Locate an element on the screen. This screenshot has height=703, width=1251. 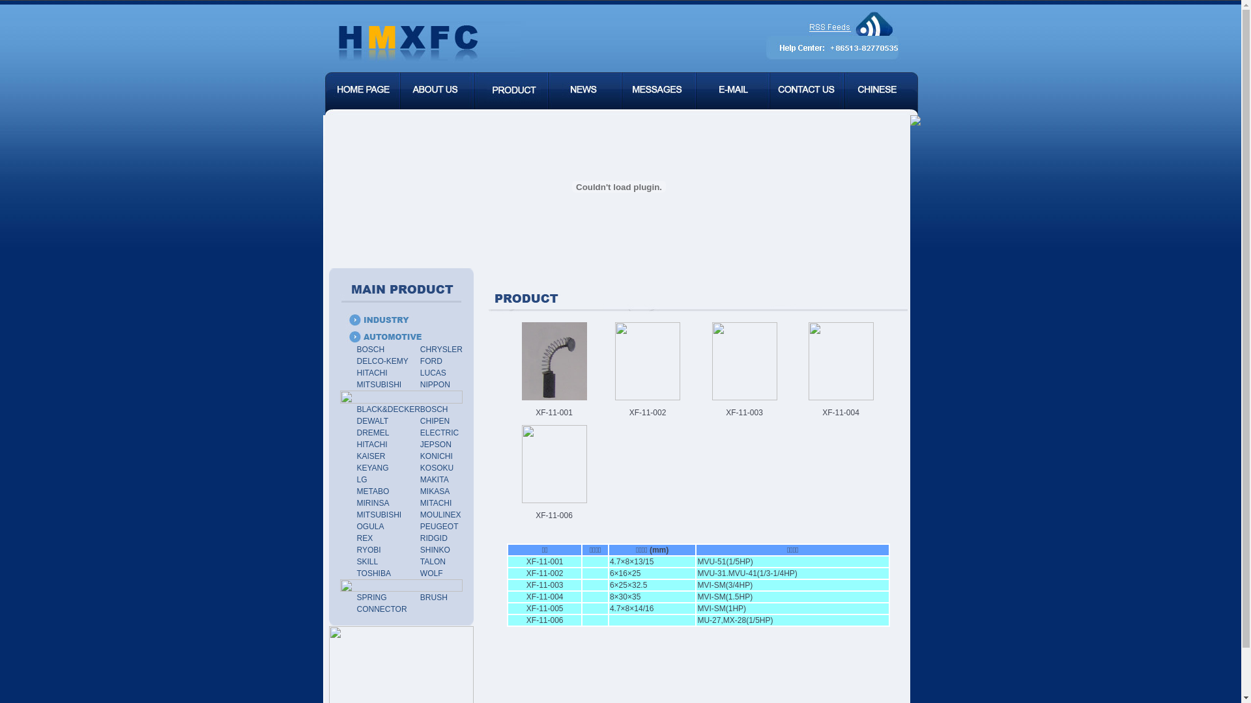
DREMEL is located at coordinates (373, 433).